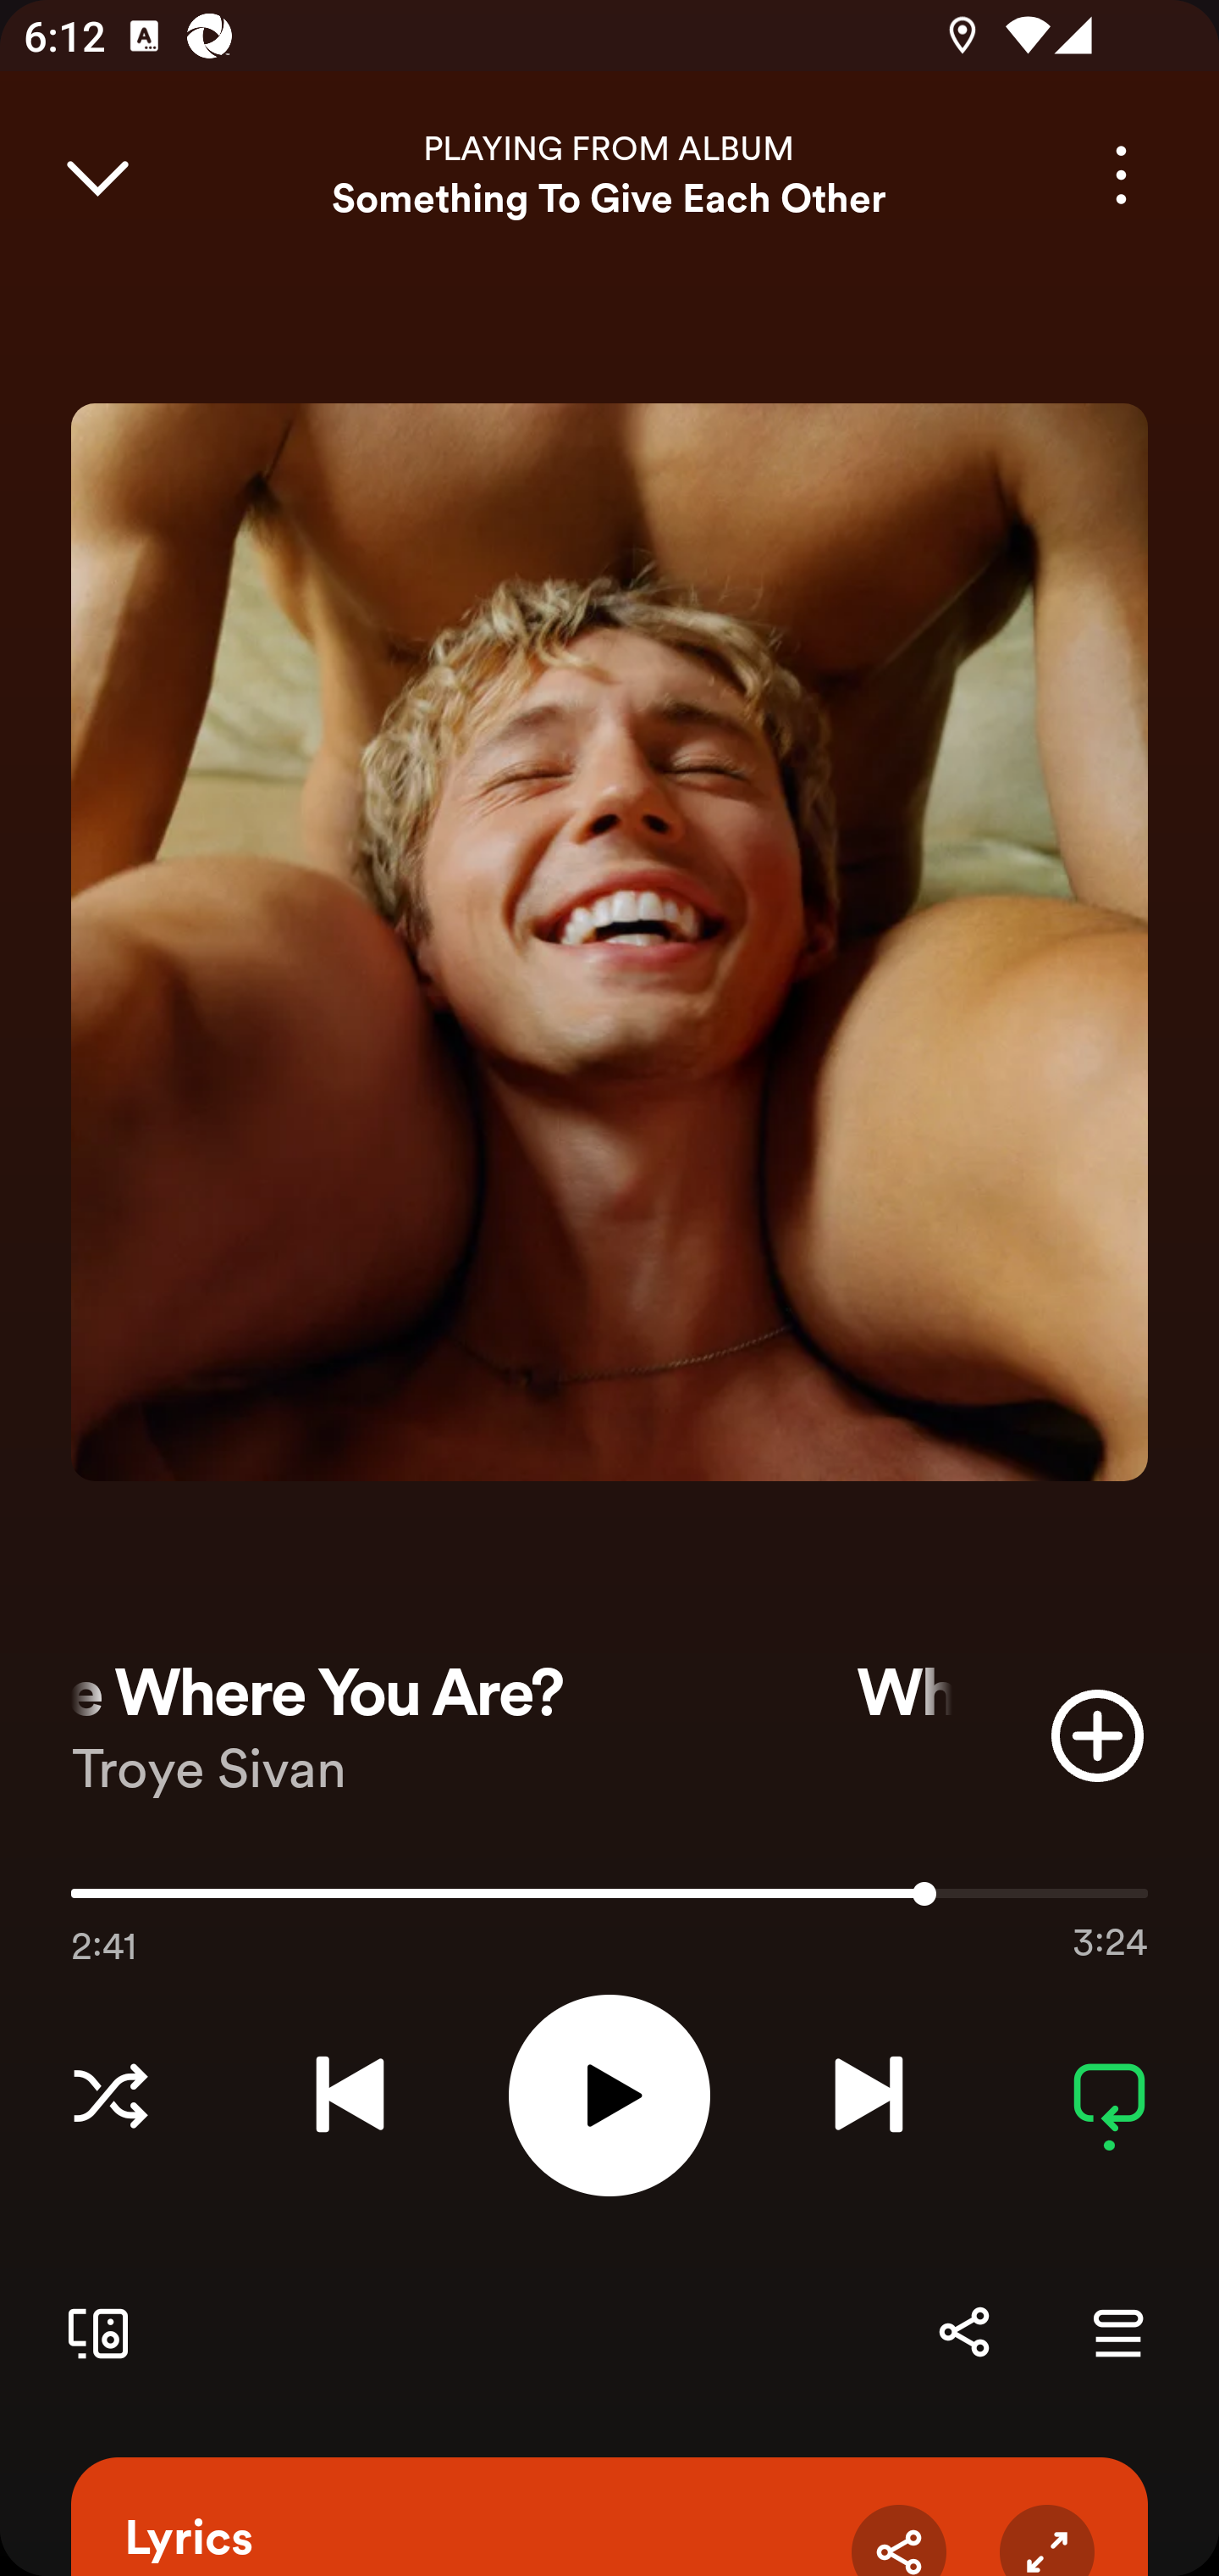  I want to click on Repeat, so click(1109, 2095).